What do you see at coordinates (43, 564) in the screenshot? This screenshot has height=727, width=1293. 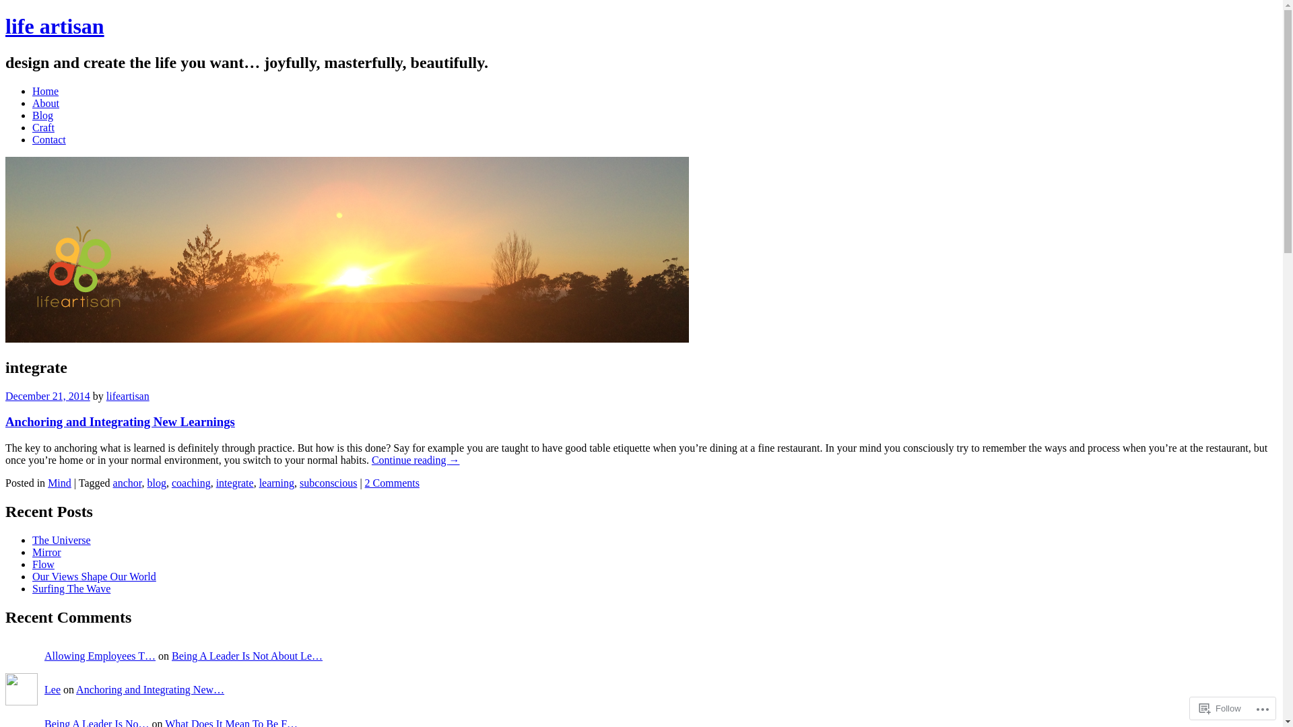 I see `Flow` at bounding box center [43, 564].